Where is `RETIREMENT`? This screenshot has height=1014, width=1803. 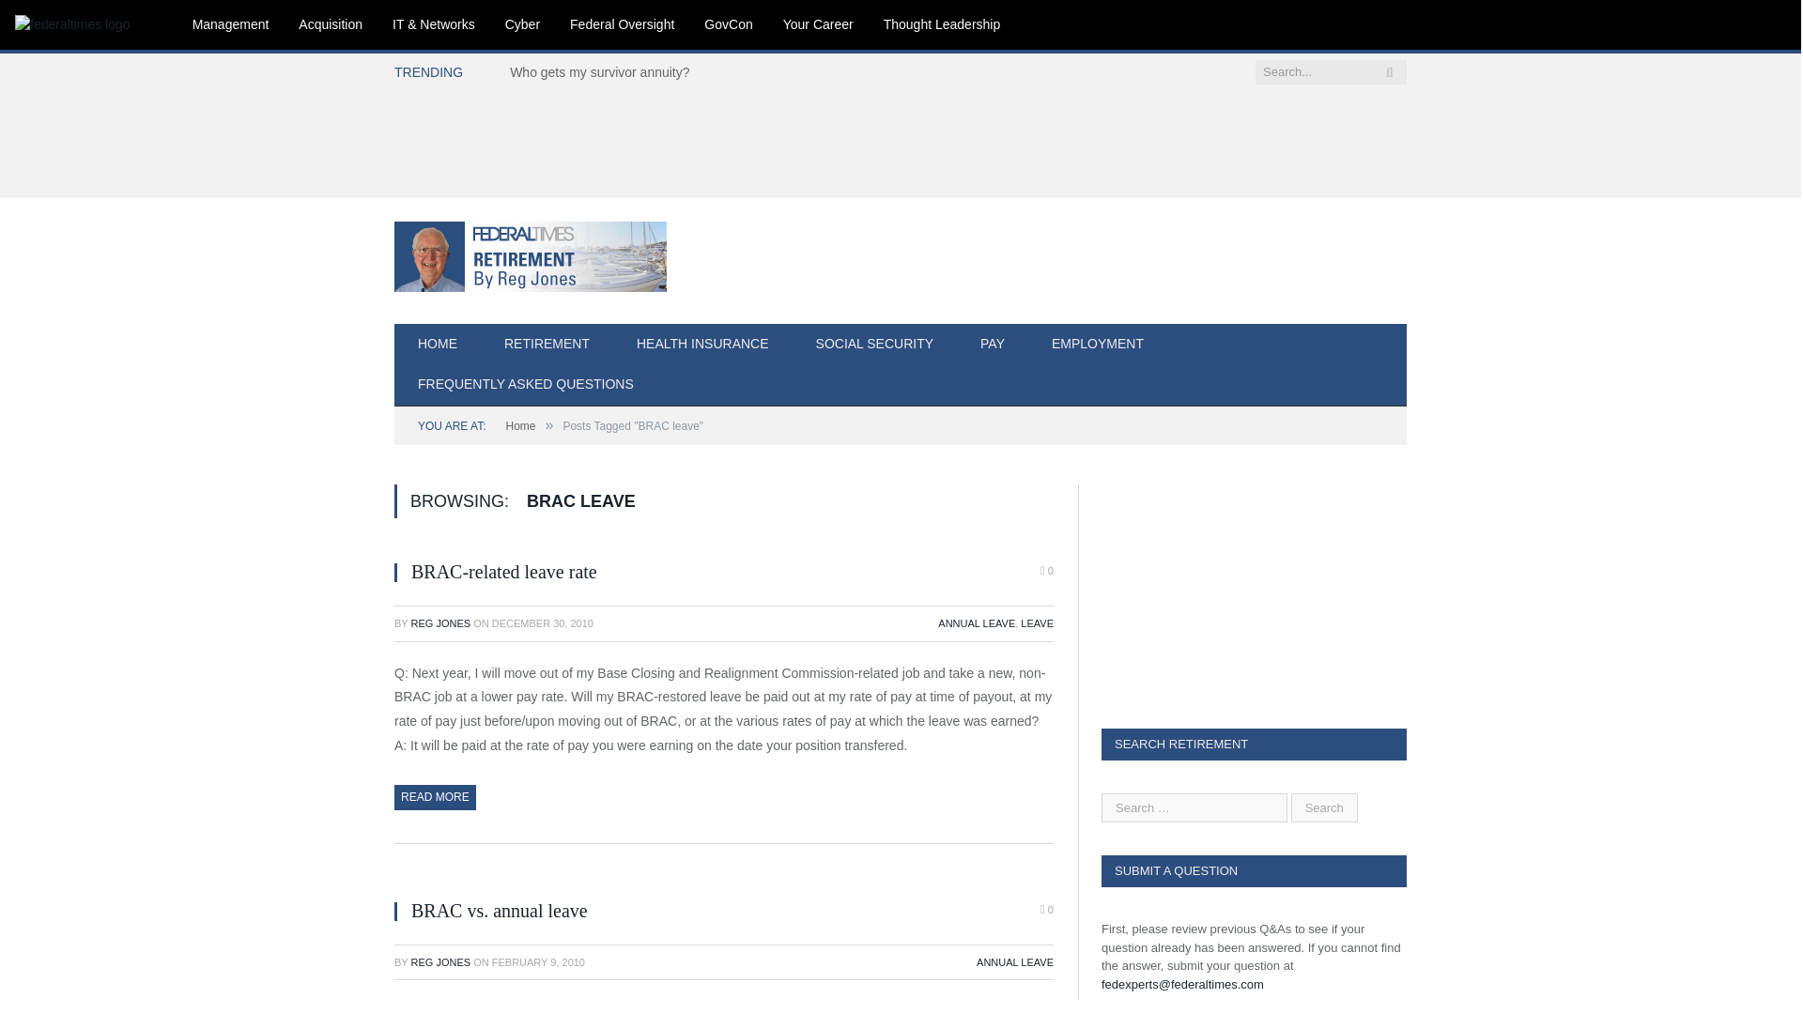
RETIREMENT is located at coordinates (547, 344).